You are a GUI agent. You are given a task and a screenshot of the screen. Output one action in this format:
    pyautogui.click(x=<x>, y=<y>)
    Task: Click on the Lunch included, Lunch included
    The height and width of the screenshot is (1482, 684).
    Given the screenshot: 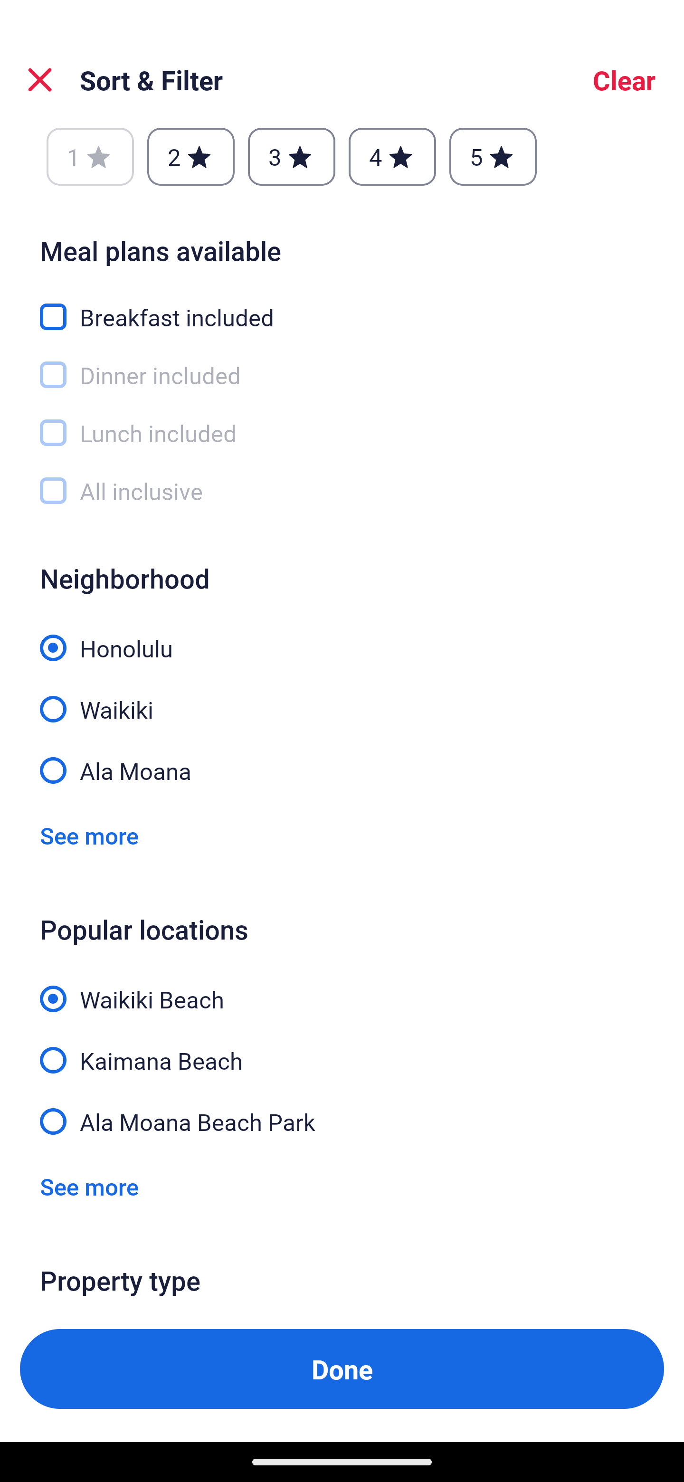 What is the action you would take?
    pyautogui.click(x=342, y=421)
    